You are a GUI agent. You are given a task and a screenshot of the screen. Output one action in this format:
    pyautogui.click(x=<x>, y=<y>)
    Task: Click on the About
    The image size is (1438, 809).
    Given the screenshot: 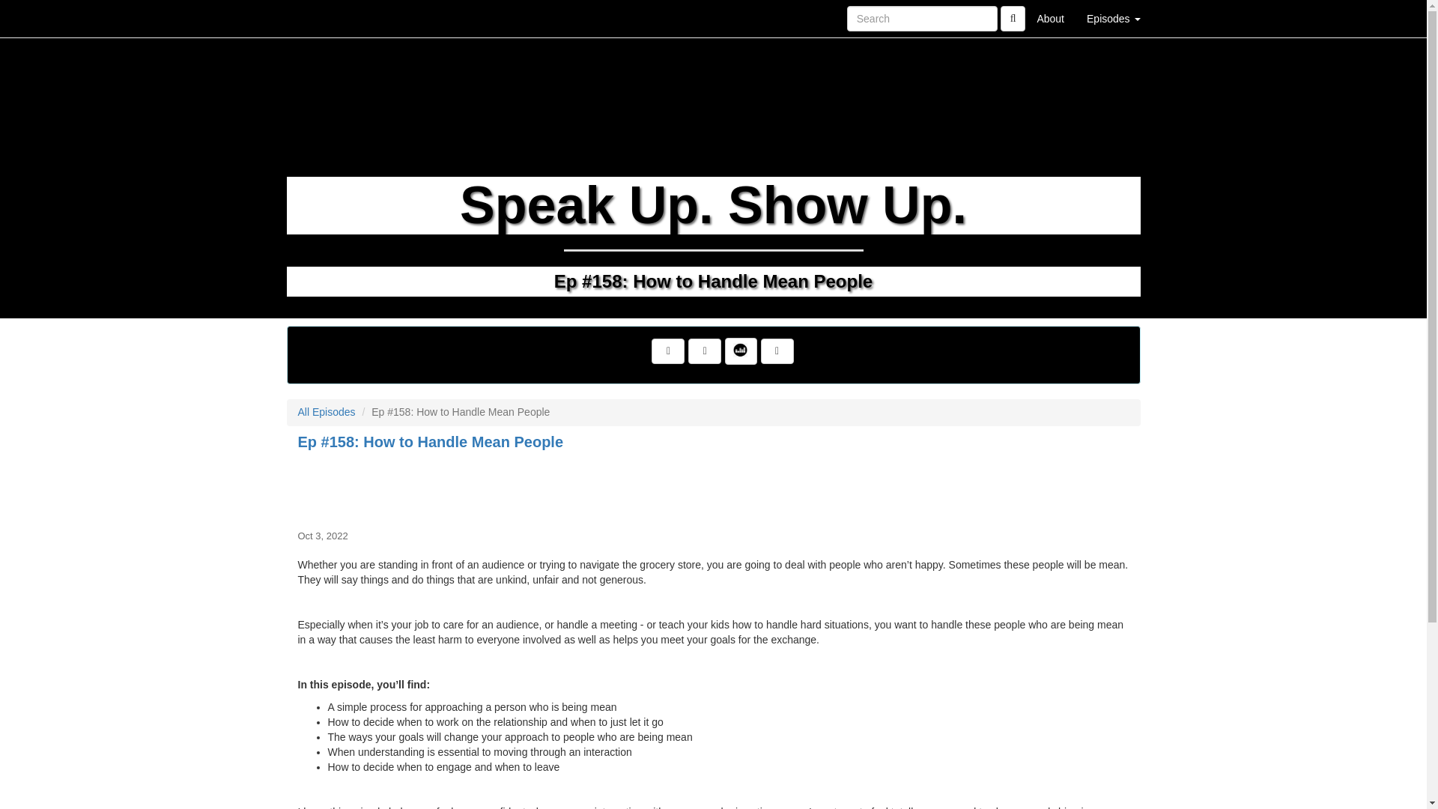 What is the action you would take?
    pyautogui.click(x=1050, y=18)
    